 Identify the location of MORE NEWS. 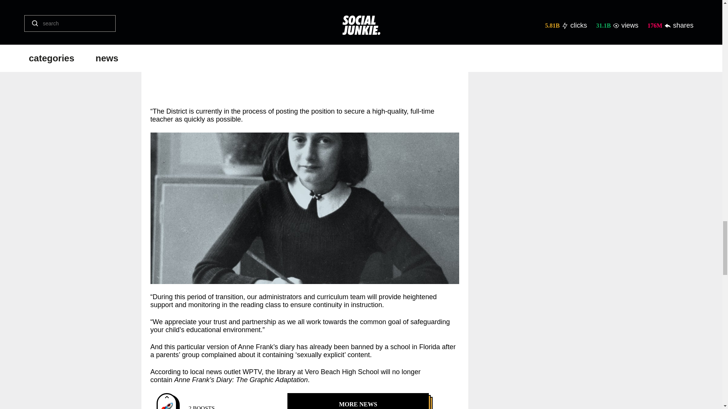
(358, 401).